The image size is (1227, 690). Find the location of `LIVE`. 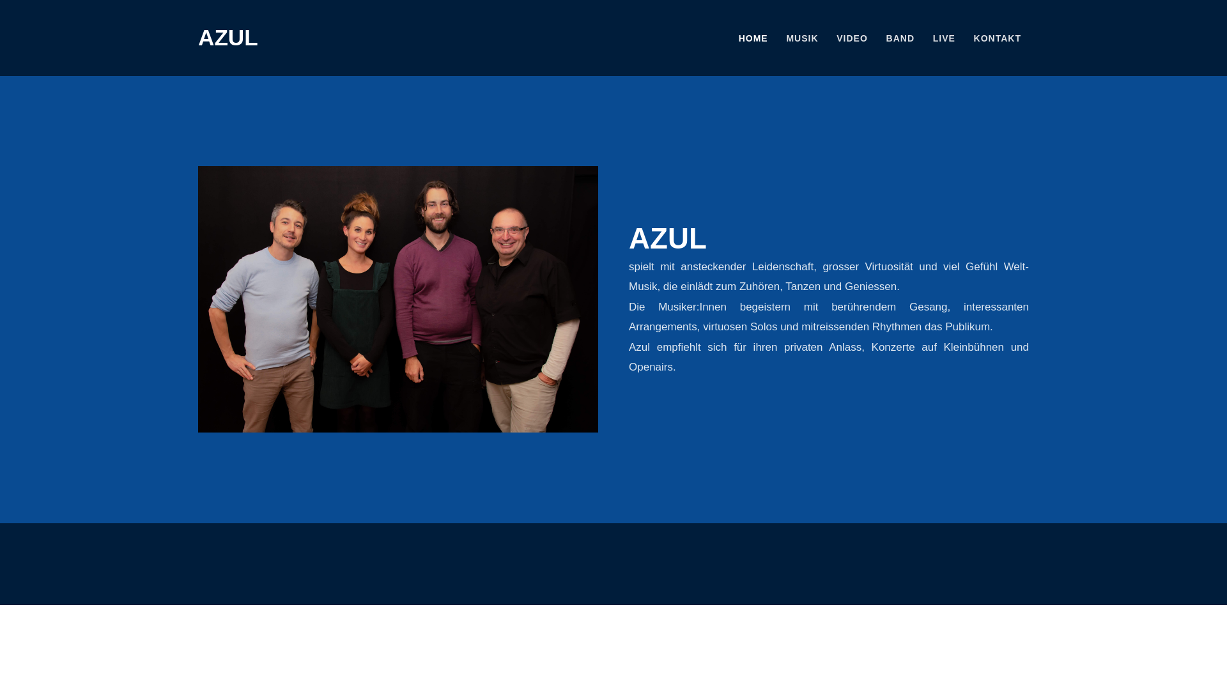

LIVE is located at coordinates (945, 38).